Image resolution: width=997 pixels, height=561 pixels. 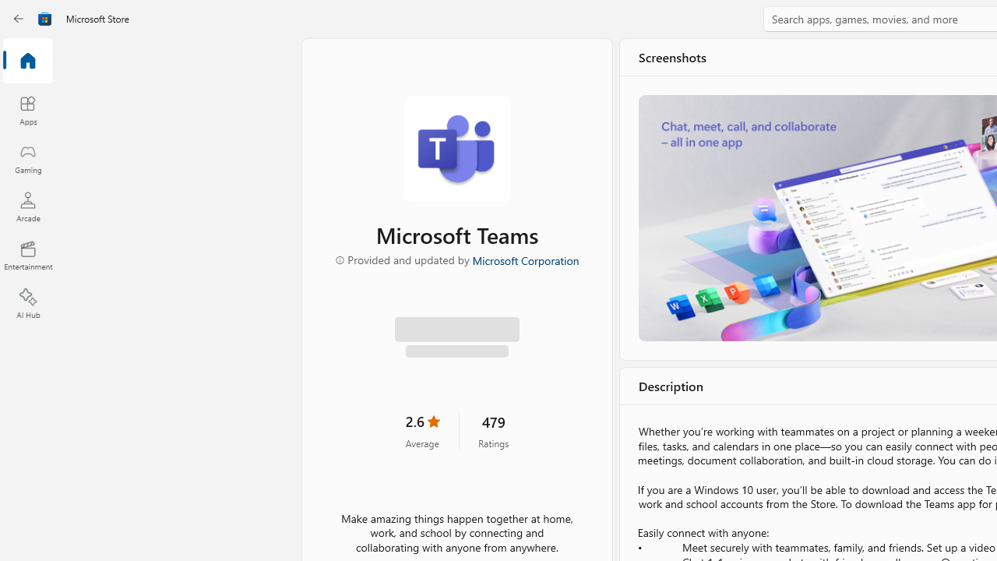 What do you see at coordinates (28, 304) in the screenshot?
I see `AI Hub` at bounding box center [28, 304].